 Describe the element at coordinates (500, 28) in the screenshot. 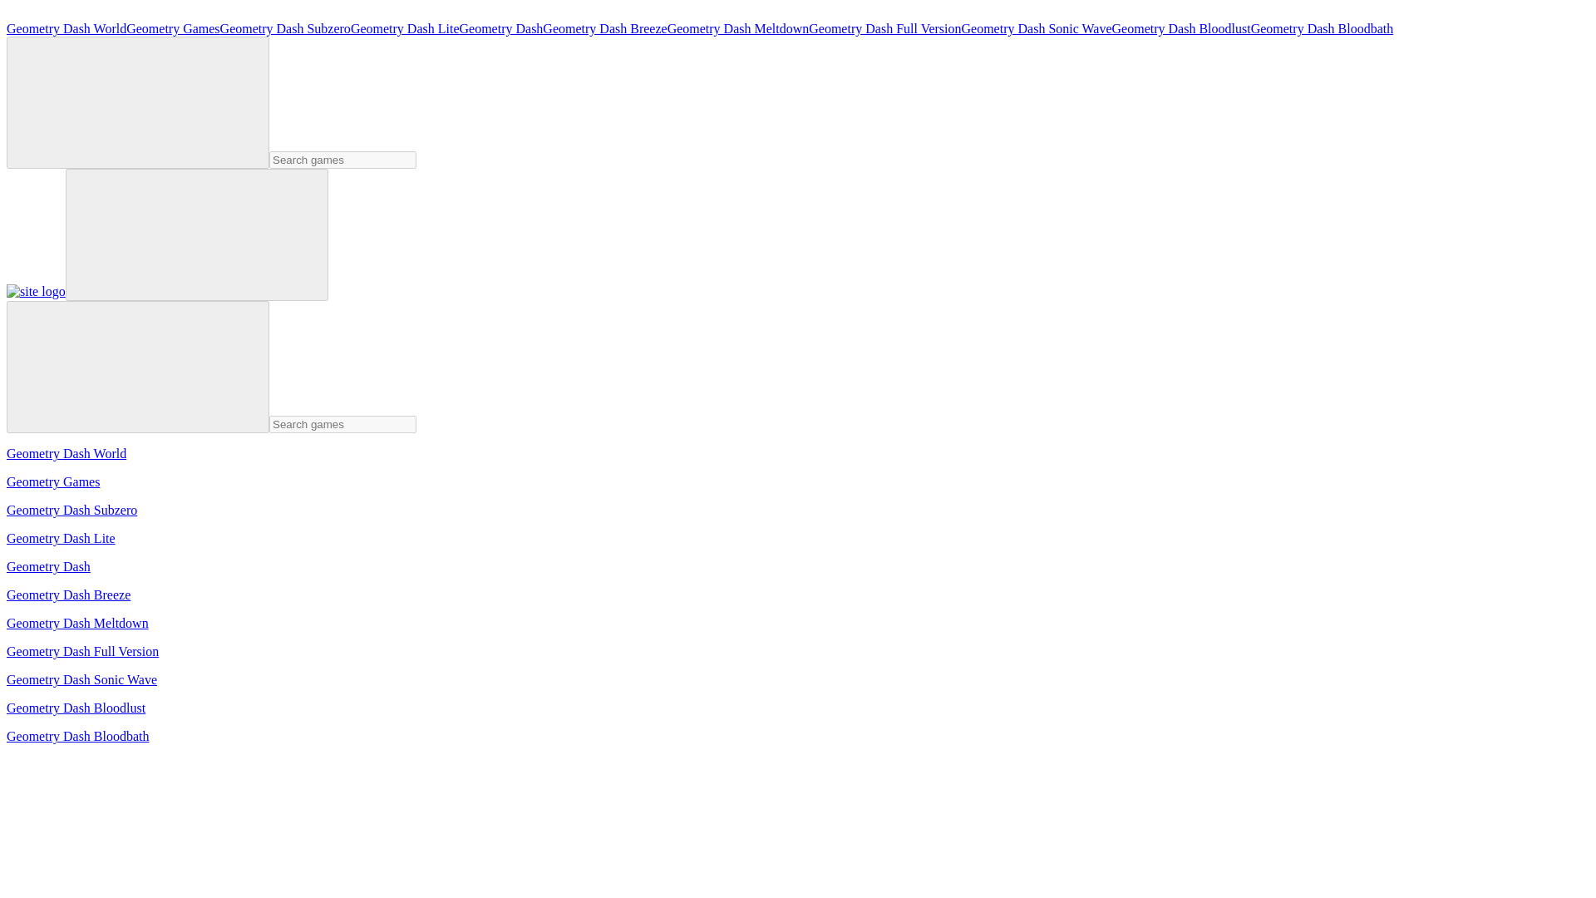

I see `Geometry Dash` at that location.